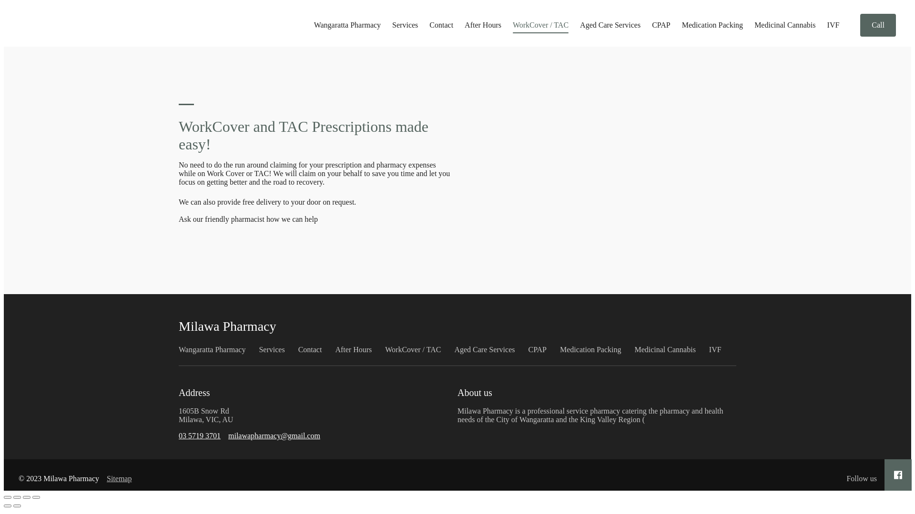  What do you see at coordinates (8, 506) in the screenshot?
I see `Previous (arrow left)` at bounding box center [8, 506].